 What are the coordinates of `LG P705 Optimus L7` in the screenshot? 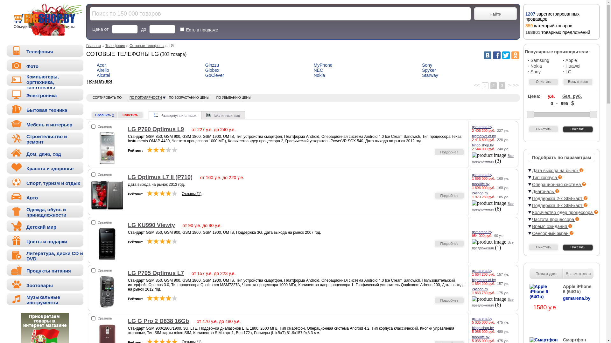 It's located at (107, 306).